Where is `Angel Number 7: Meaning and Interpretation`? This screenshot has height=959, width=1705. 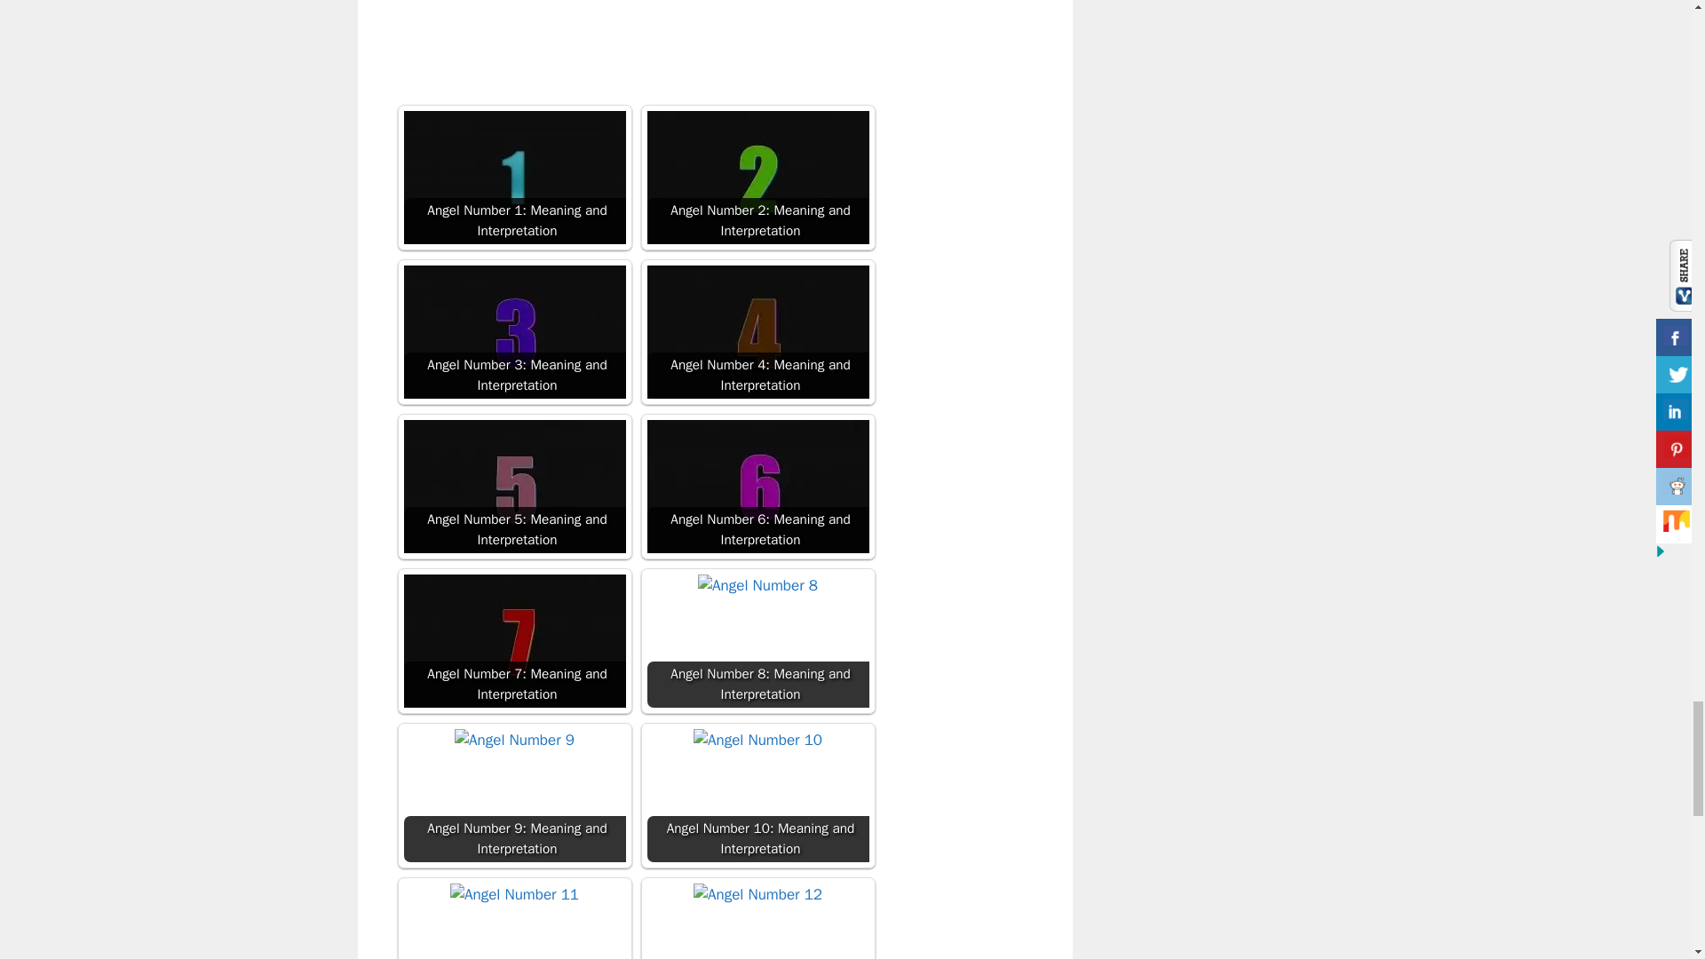
Angel Number 7: Meaning and Interpretation is located at coordinates (513, 641).